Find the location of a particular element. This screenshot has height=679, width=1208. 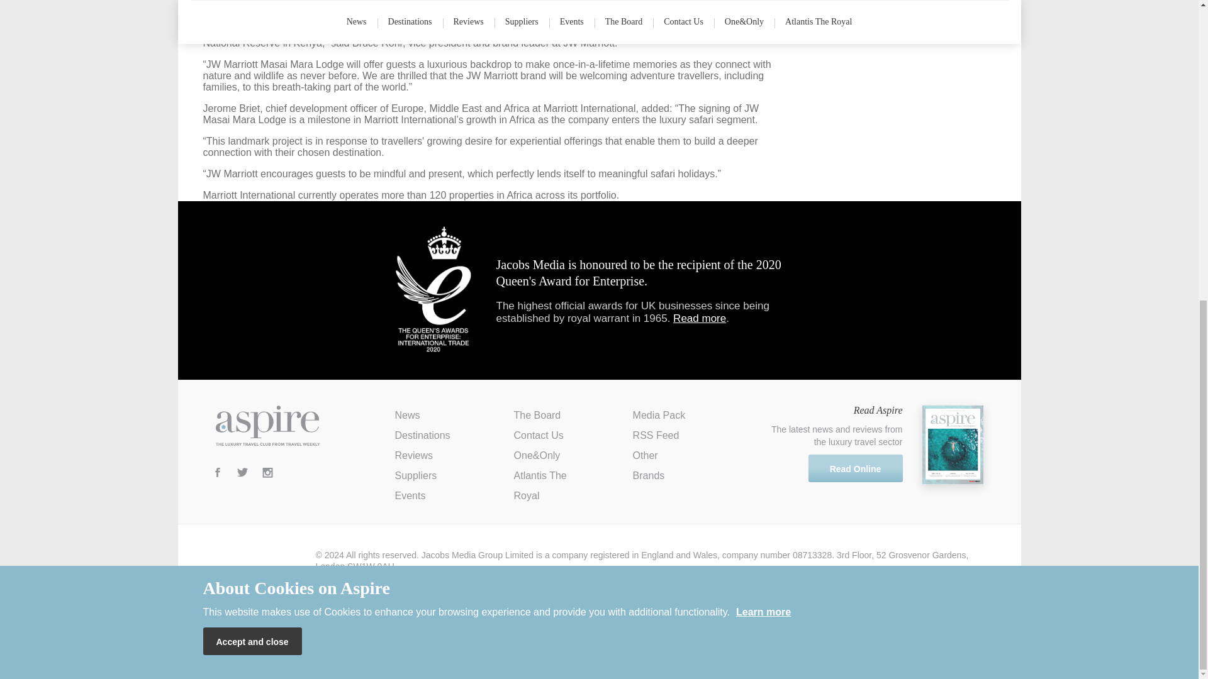

Suppliers is located at coordinates (416, 475).